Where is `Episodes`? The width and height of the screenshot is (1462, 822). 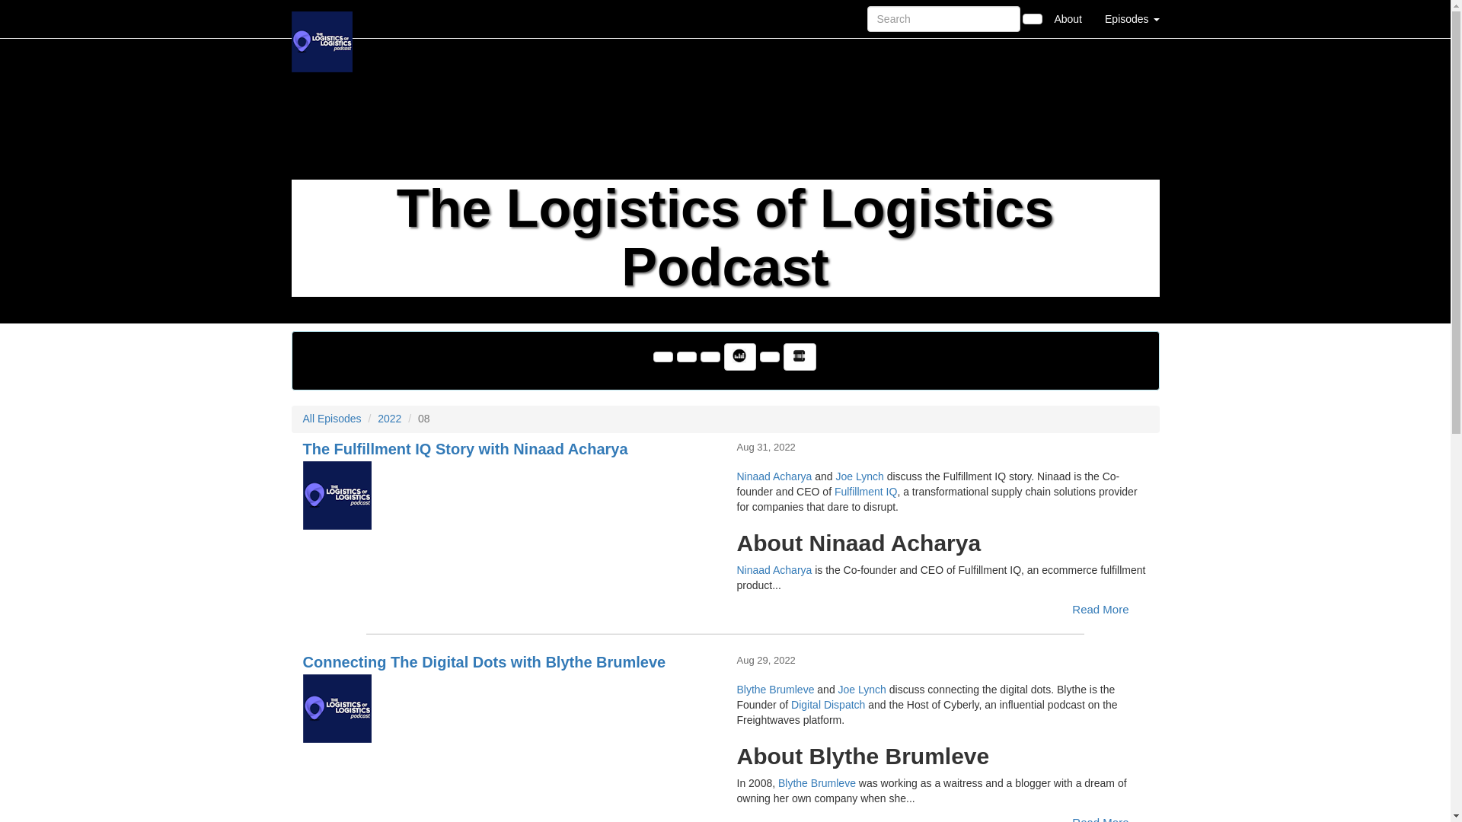 Episodes is located at coordinates (1132, 18).